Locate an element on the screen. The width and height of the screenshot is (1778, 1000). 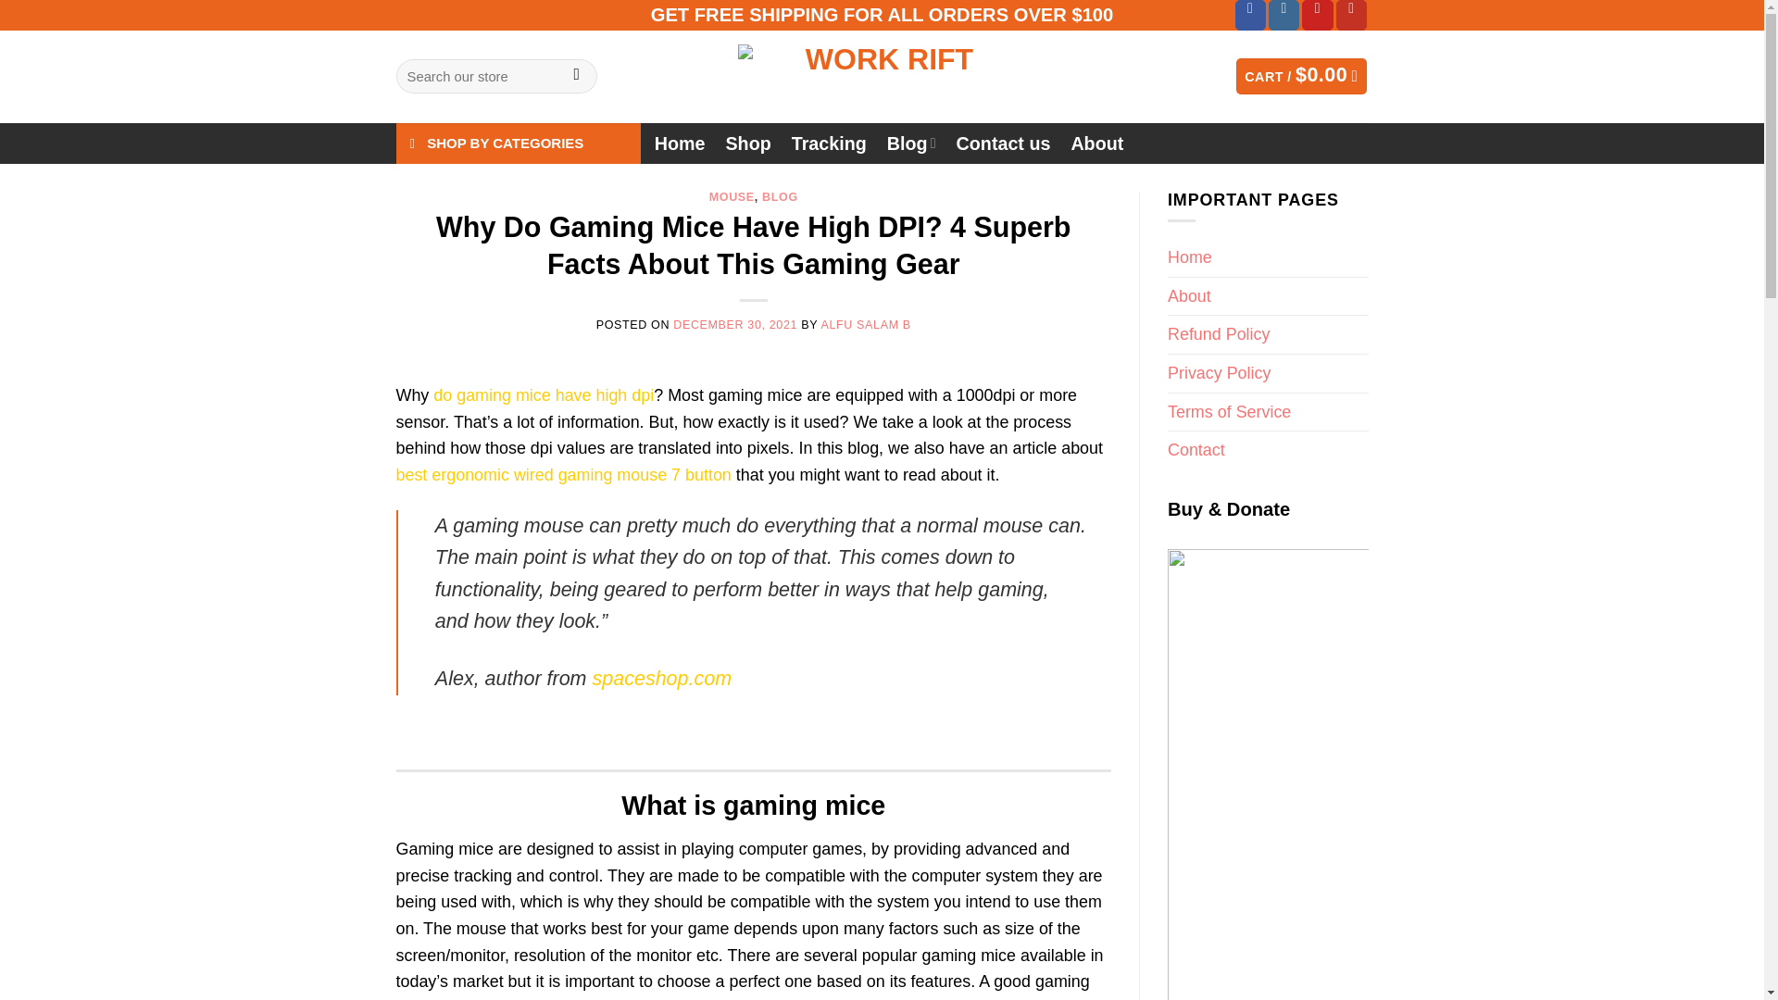
Cart is located at coordinates (1301, 76).